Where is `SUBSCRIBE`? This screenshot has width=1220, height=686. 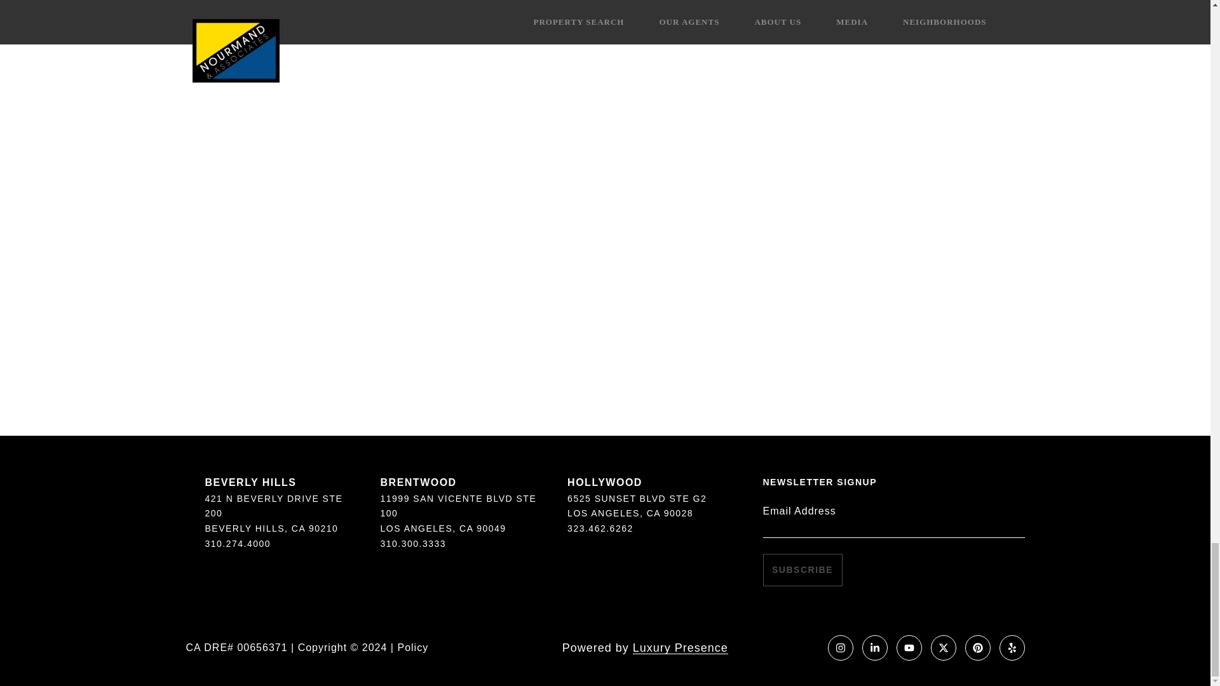
SUBSCRIBE is located at coordinates (802, 570).